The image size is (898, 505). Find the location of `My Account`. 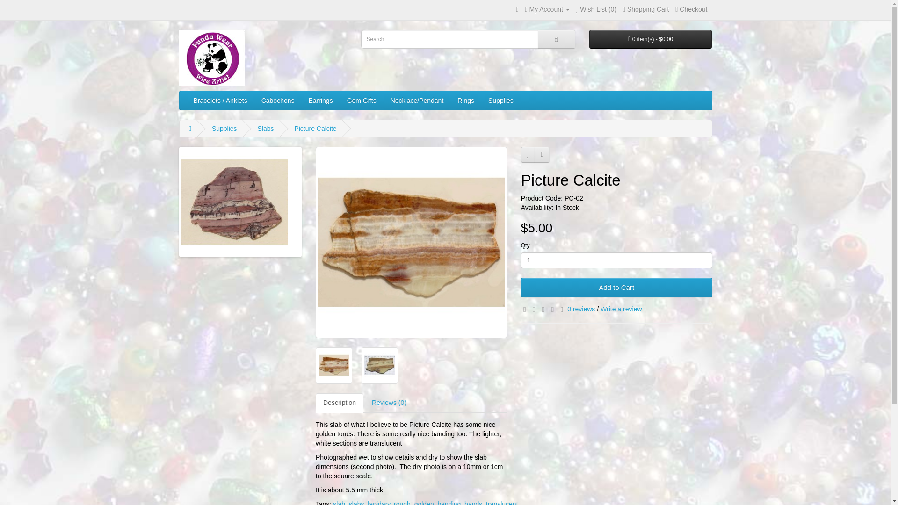

My Account is located at coordinates (547, 9).